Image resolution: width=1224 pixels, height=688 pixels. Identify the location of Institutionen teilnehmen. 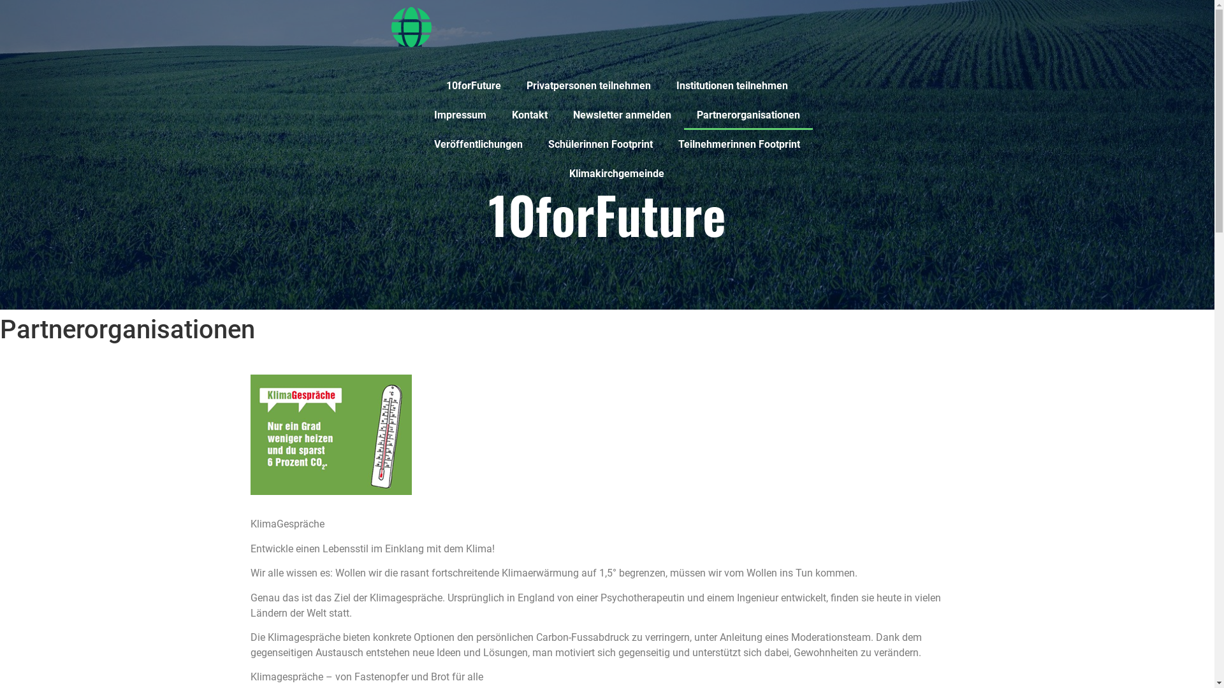
(732, 86).